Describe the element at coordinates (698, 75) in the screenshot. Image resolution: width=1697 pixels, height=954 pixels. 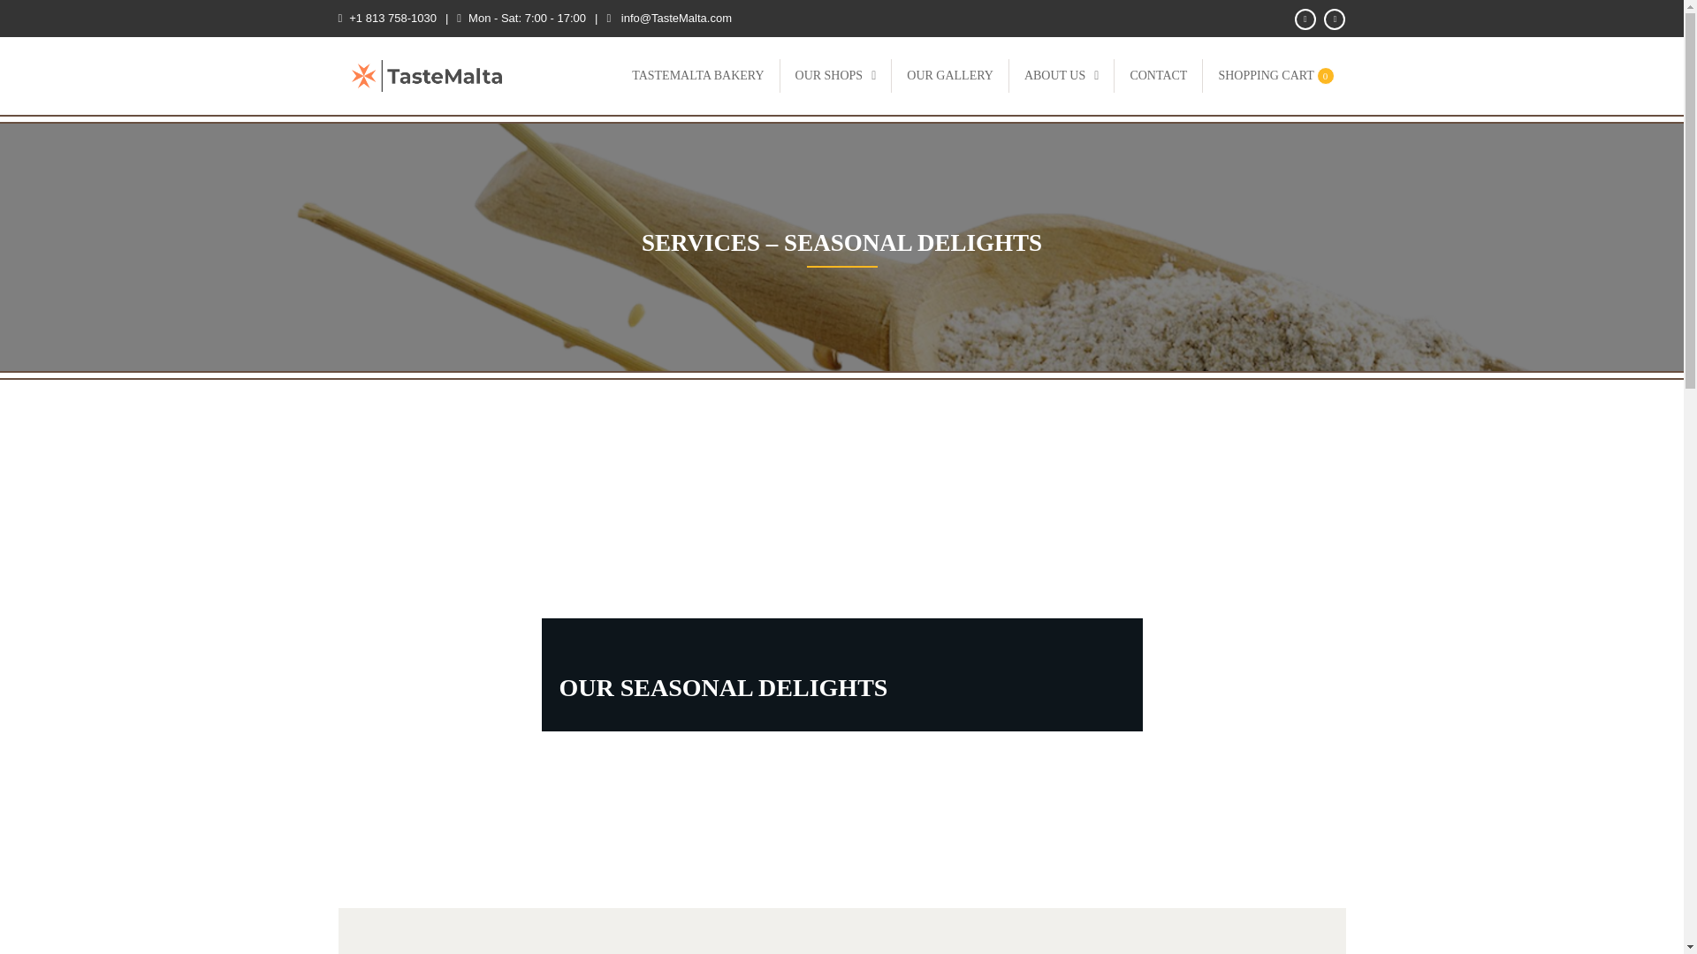
I see `TASTEMALTA BAKERY` at that location.